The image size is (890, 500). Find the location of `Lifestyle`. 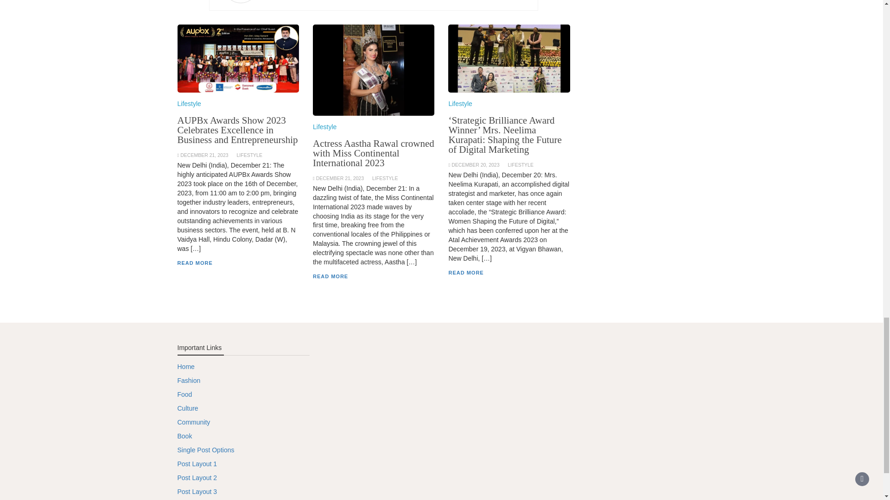

Lifestyle is located at coordinates (324, 126).